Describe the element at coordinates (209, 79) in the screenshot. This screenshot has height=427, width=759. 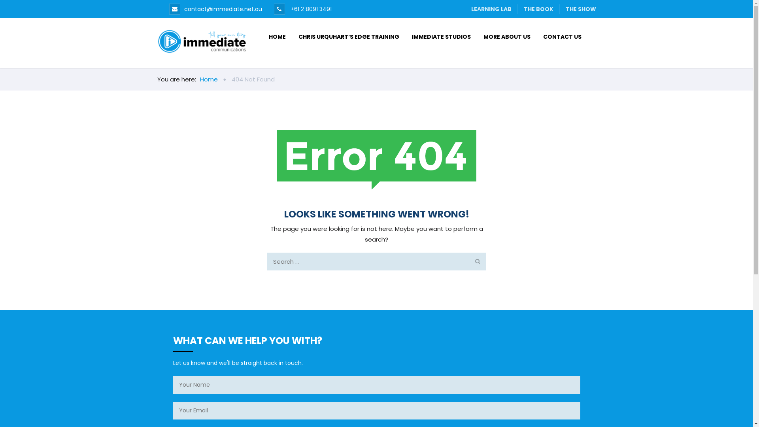
I see `Home` at that location.